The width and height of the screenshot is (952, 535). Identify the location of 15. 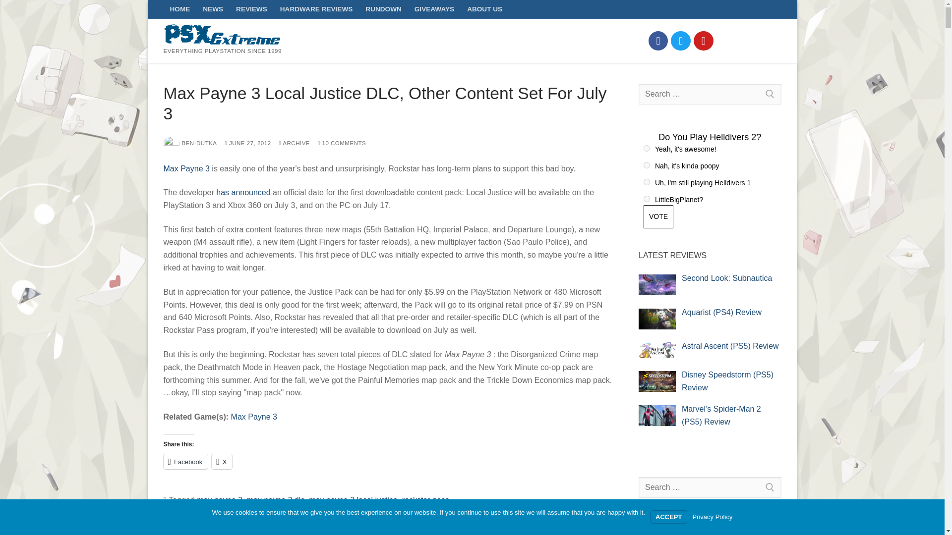
(647, 165).